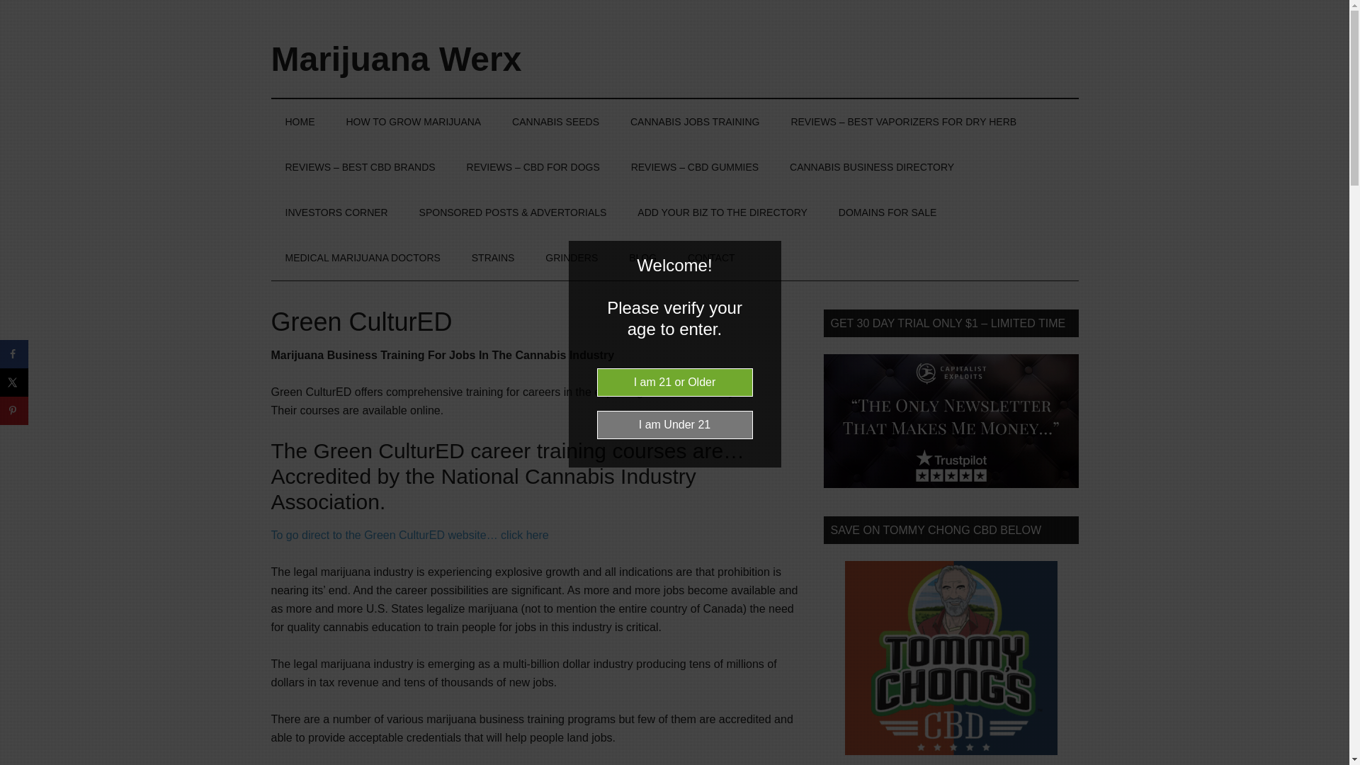 This screenshot has width=1360, height=765. What do you see at coordinates (674, 424) in the screenshot?
I see `I am Under 21` at bounding box center [674, 424].